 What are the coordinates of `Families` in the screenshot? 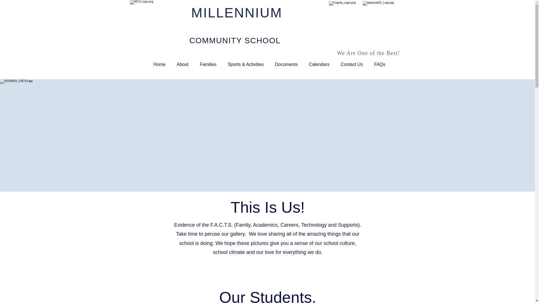 It's located at (208, 65).